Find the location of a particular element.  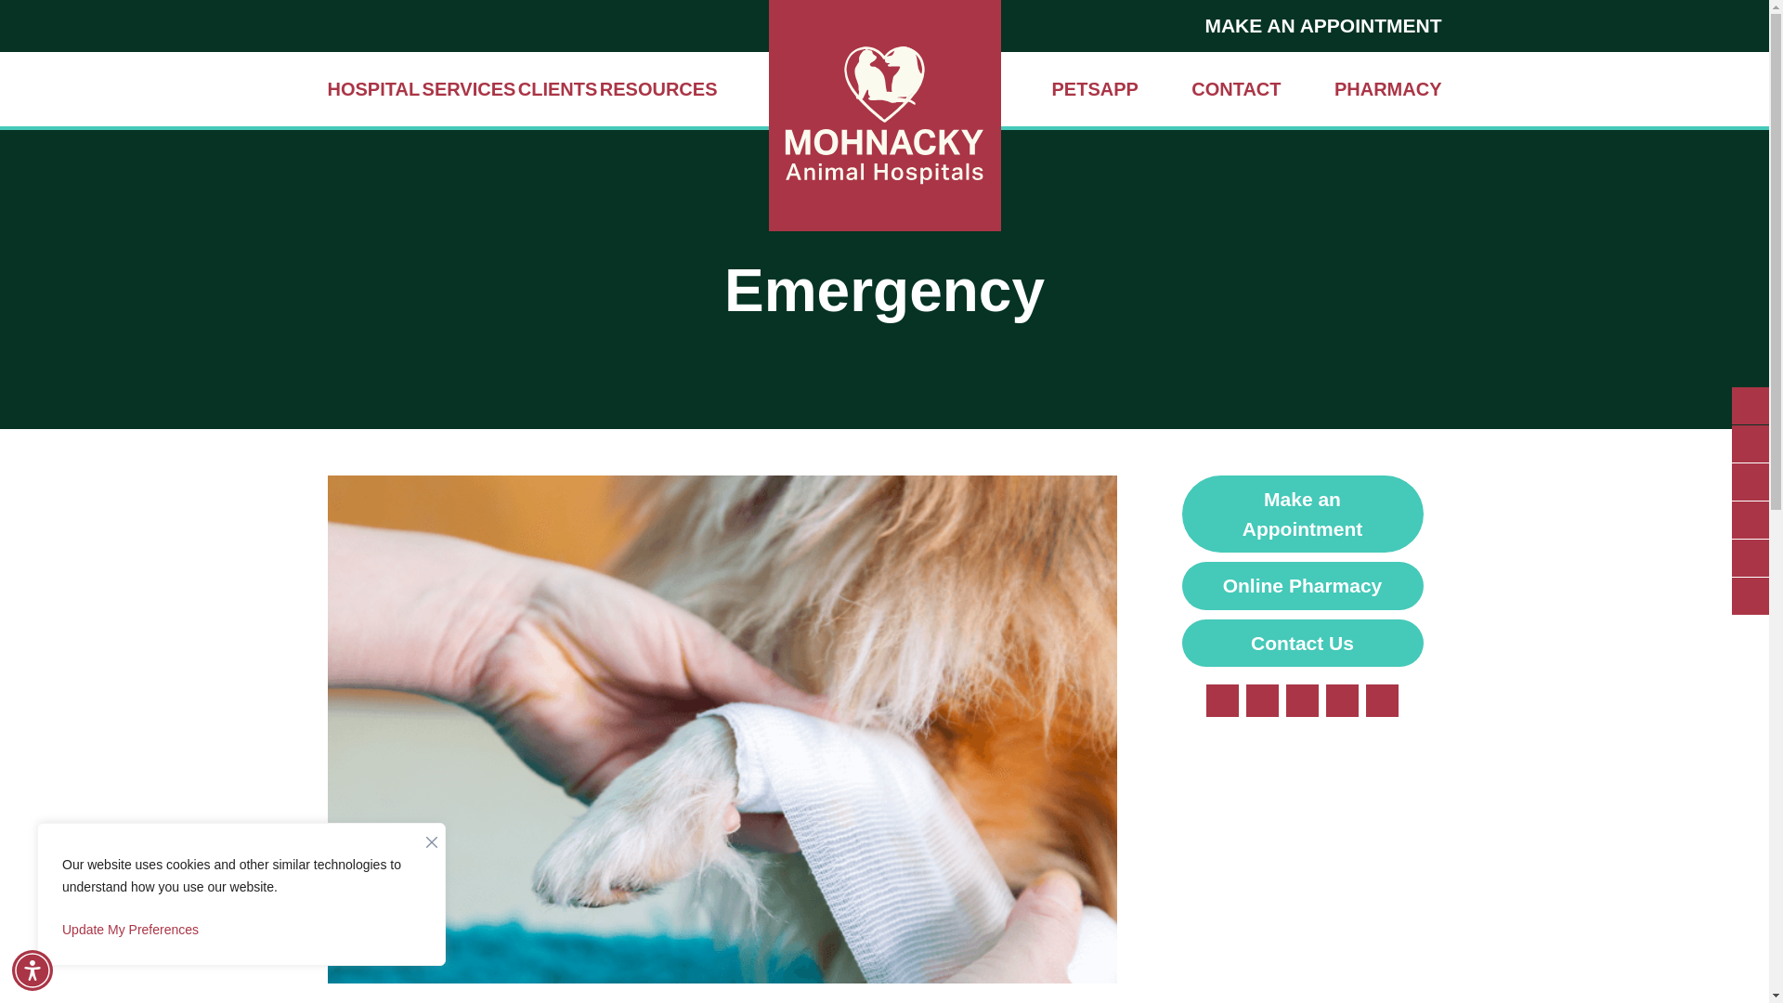

Accessibility Menu is located at coordinates (33, 970).